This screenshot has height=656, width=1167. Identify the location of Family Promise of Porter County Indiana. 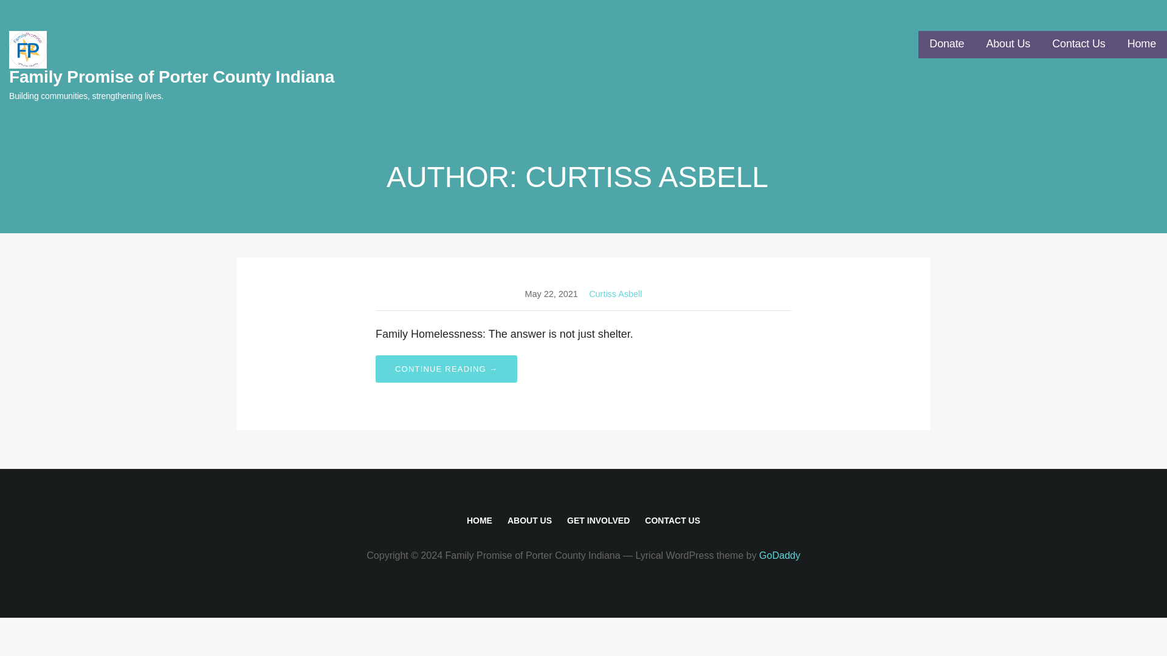
(171, 77).